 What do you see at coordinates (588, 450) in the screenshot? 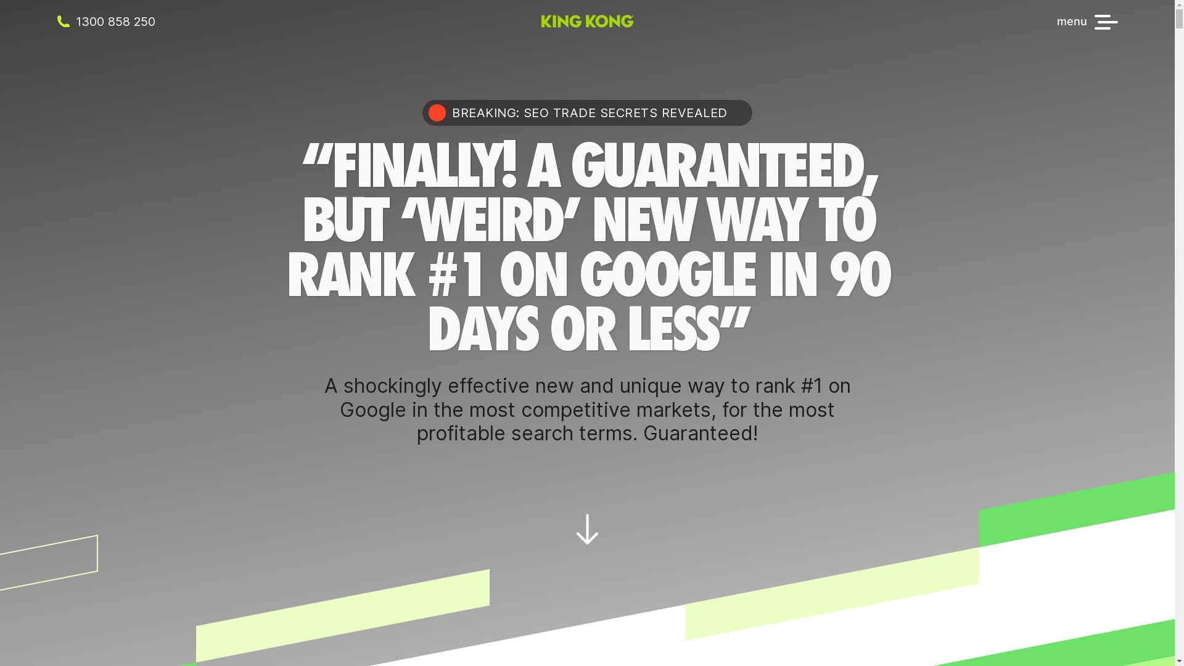
I see `Get my free report` at bounding box center [588, 450].